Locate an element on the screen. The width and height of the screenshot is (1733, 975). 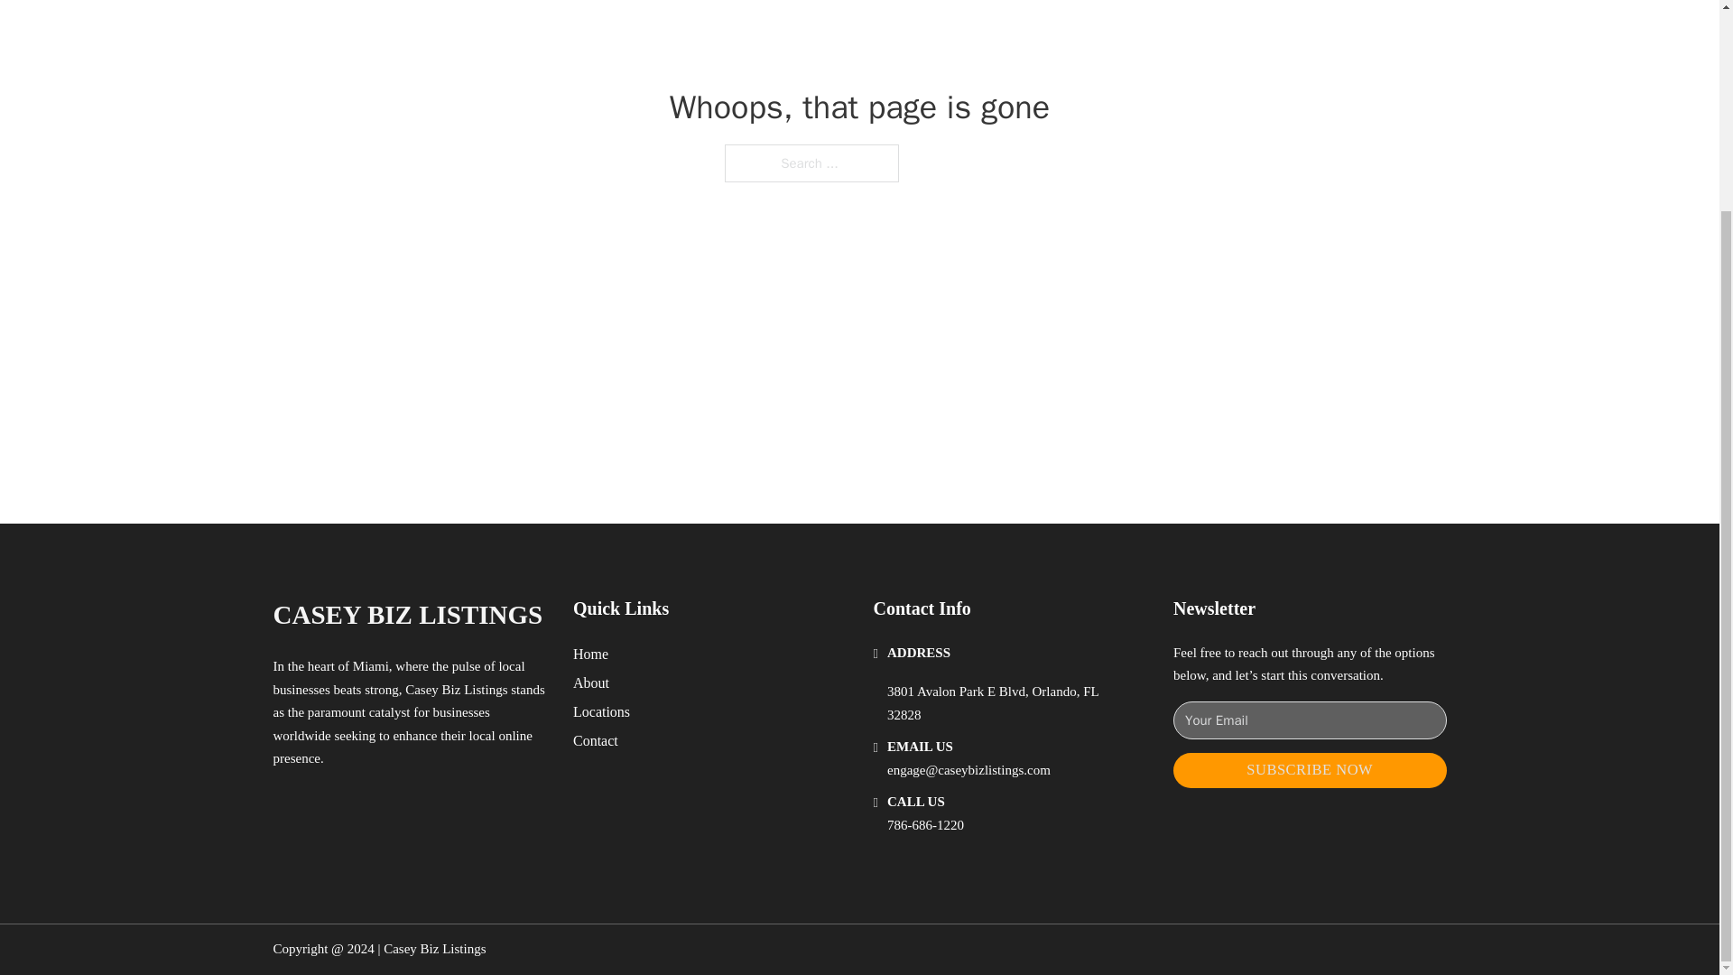
Locations is located at coordinates (601, 711).